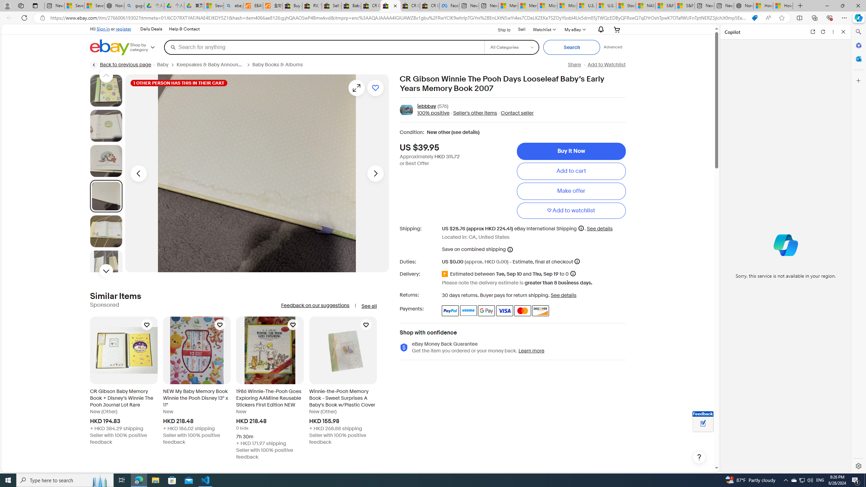 This screenshot has height=487, width=866. Describe the element at coordinates (515, 113) in the screenshot. I see `  Contact seller` at that location.